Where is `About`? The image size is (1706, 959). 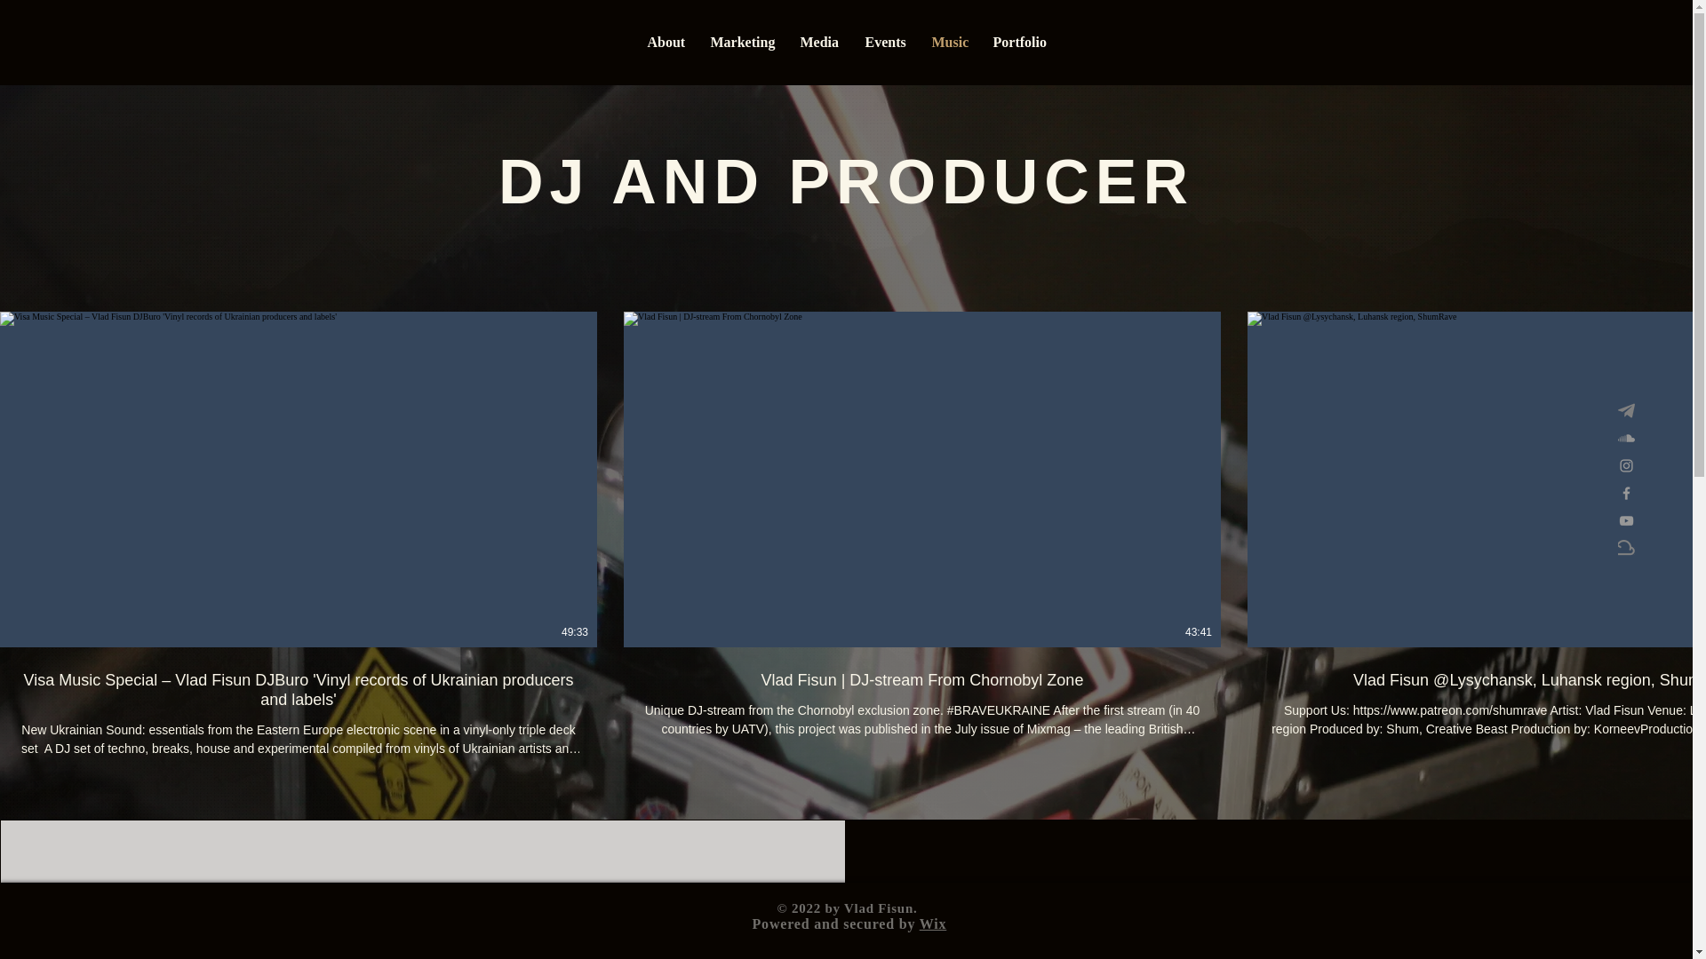 About is located at coordinates (666, 42).